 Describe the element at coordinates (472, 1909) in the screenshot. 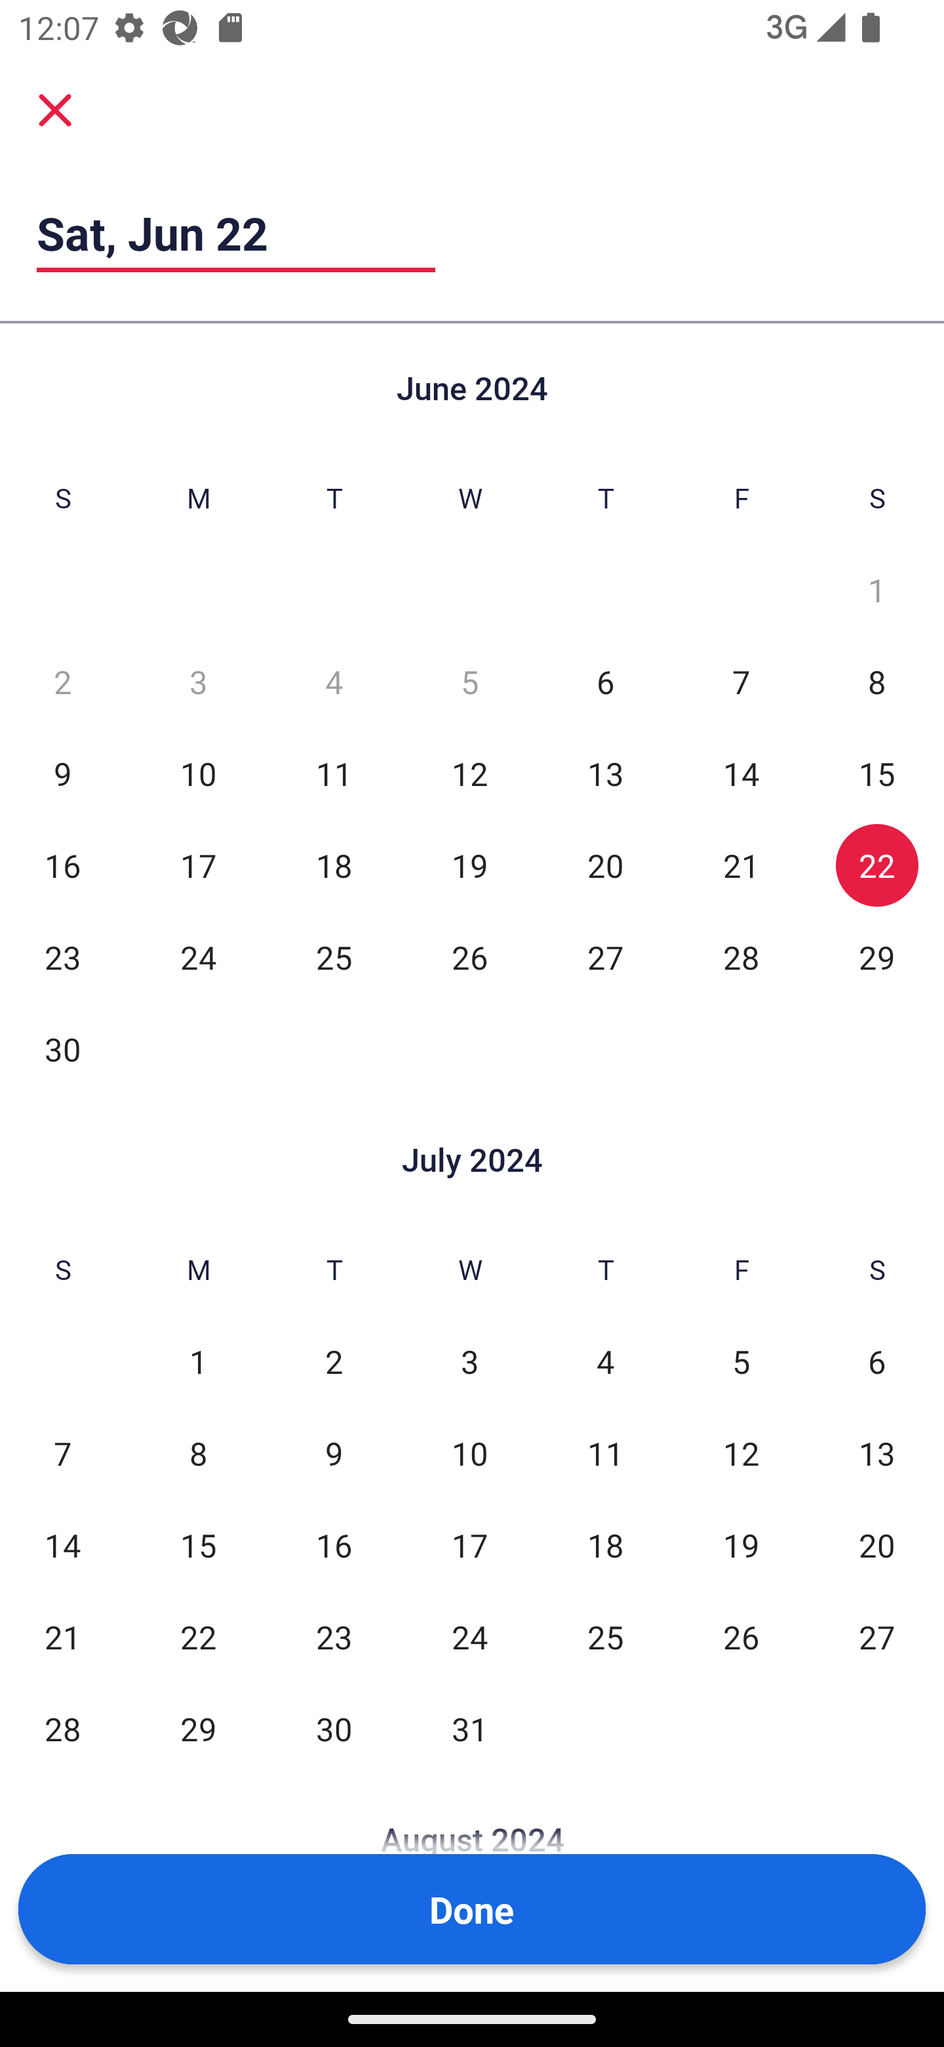

I see `Done Button Done` at that location.